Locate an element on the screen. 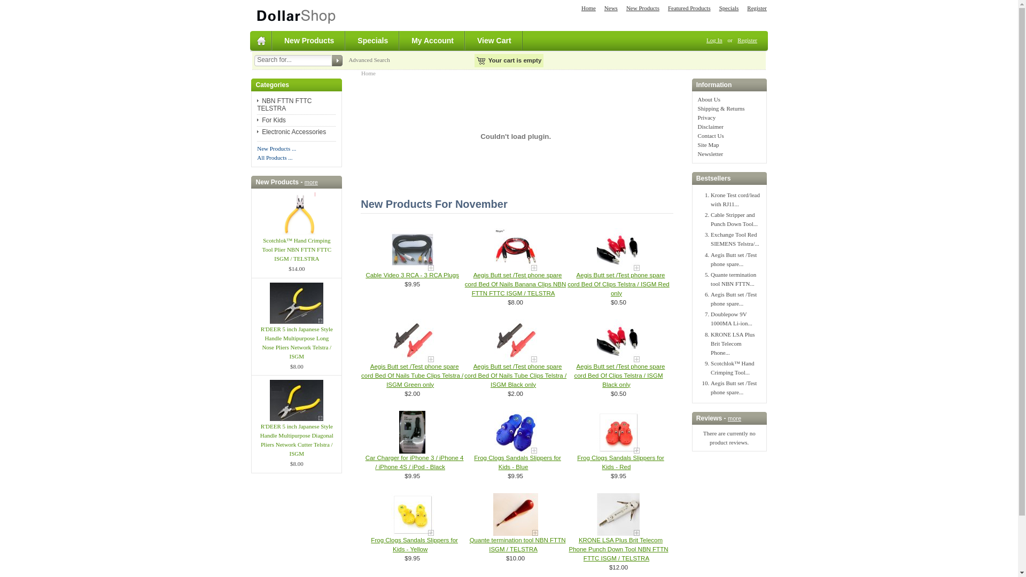 The height and width of the screenshot is (577, 1026). For Kids is located at coordinates (271, 120).